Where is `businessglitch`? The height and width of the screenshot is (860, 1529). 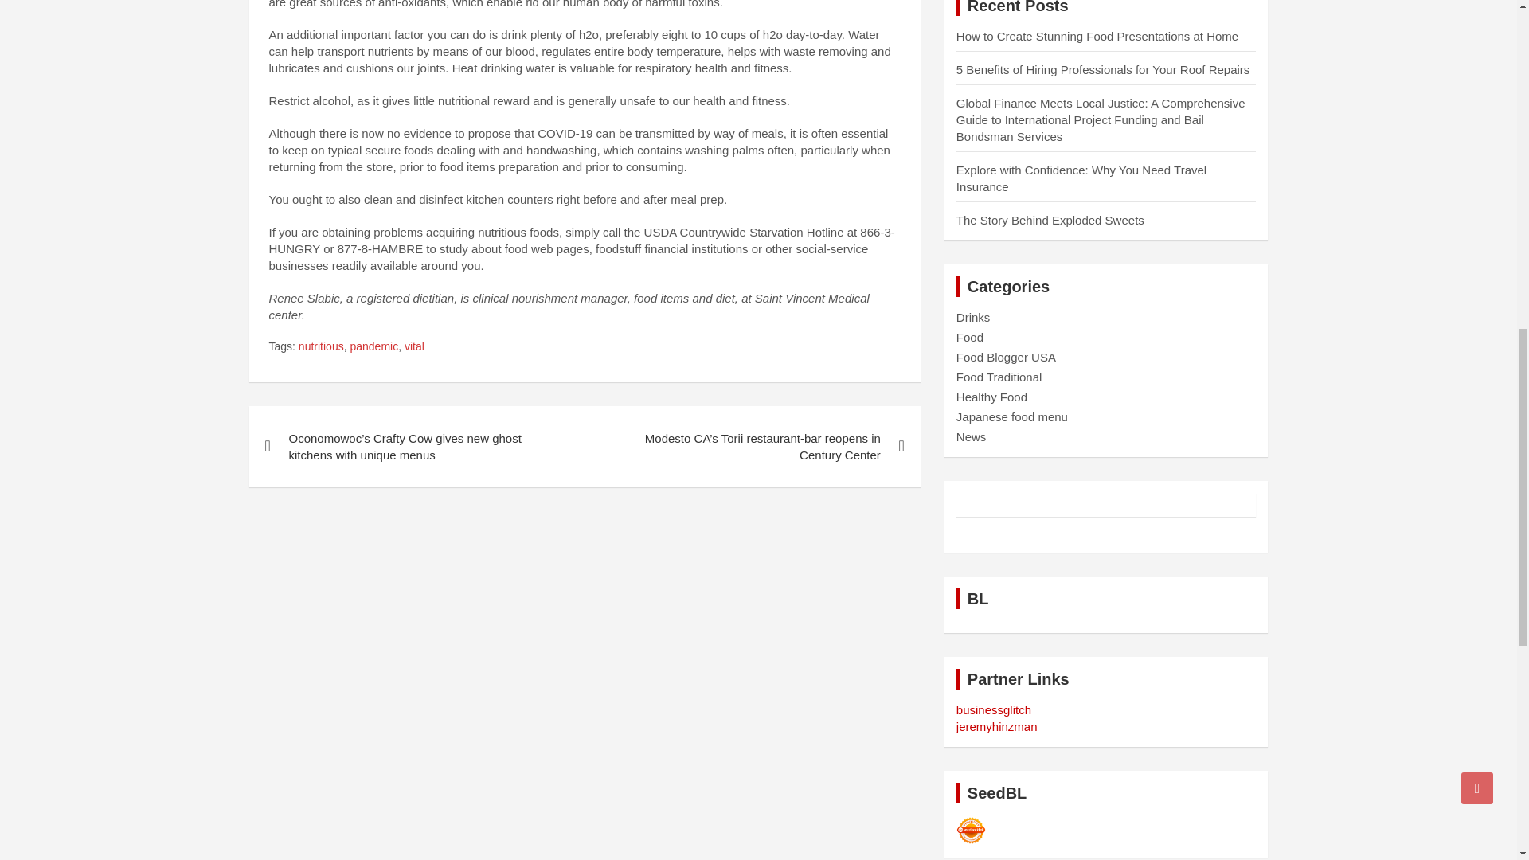 businessglitch is located at coordinates (994, 709).